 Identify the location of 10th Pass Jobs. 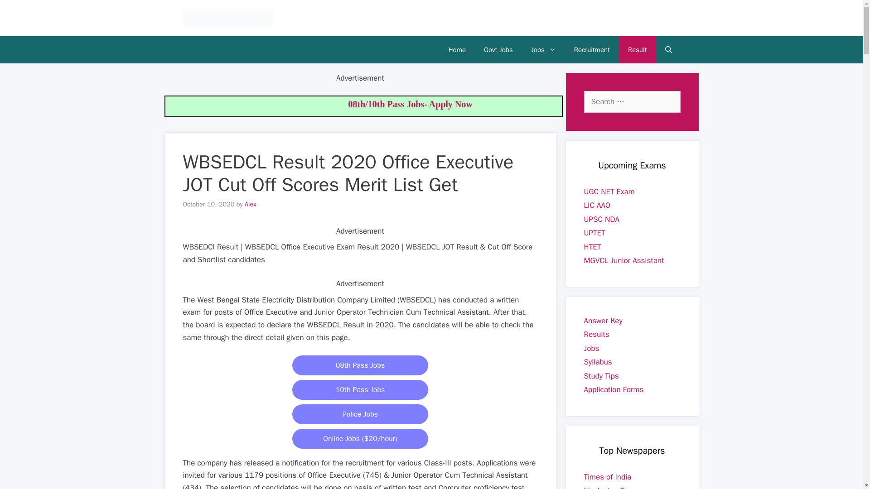
(360, 390).